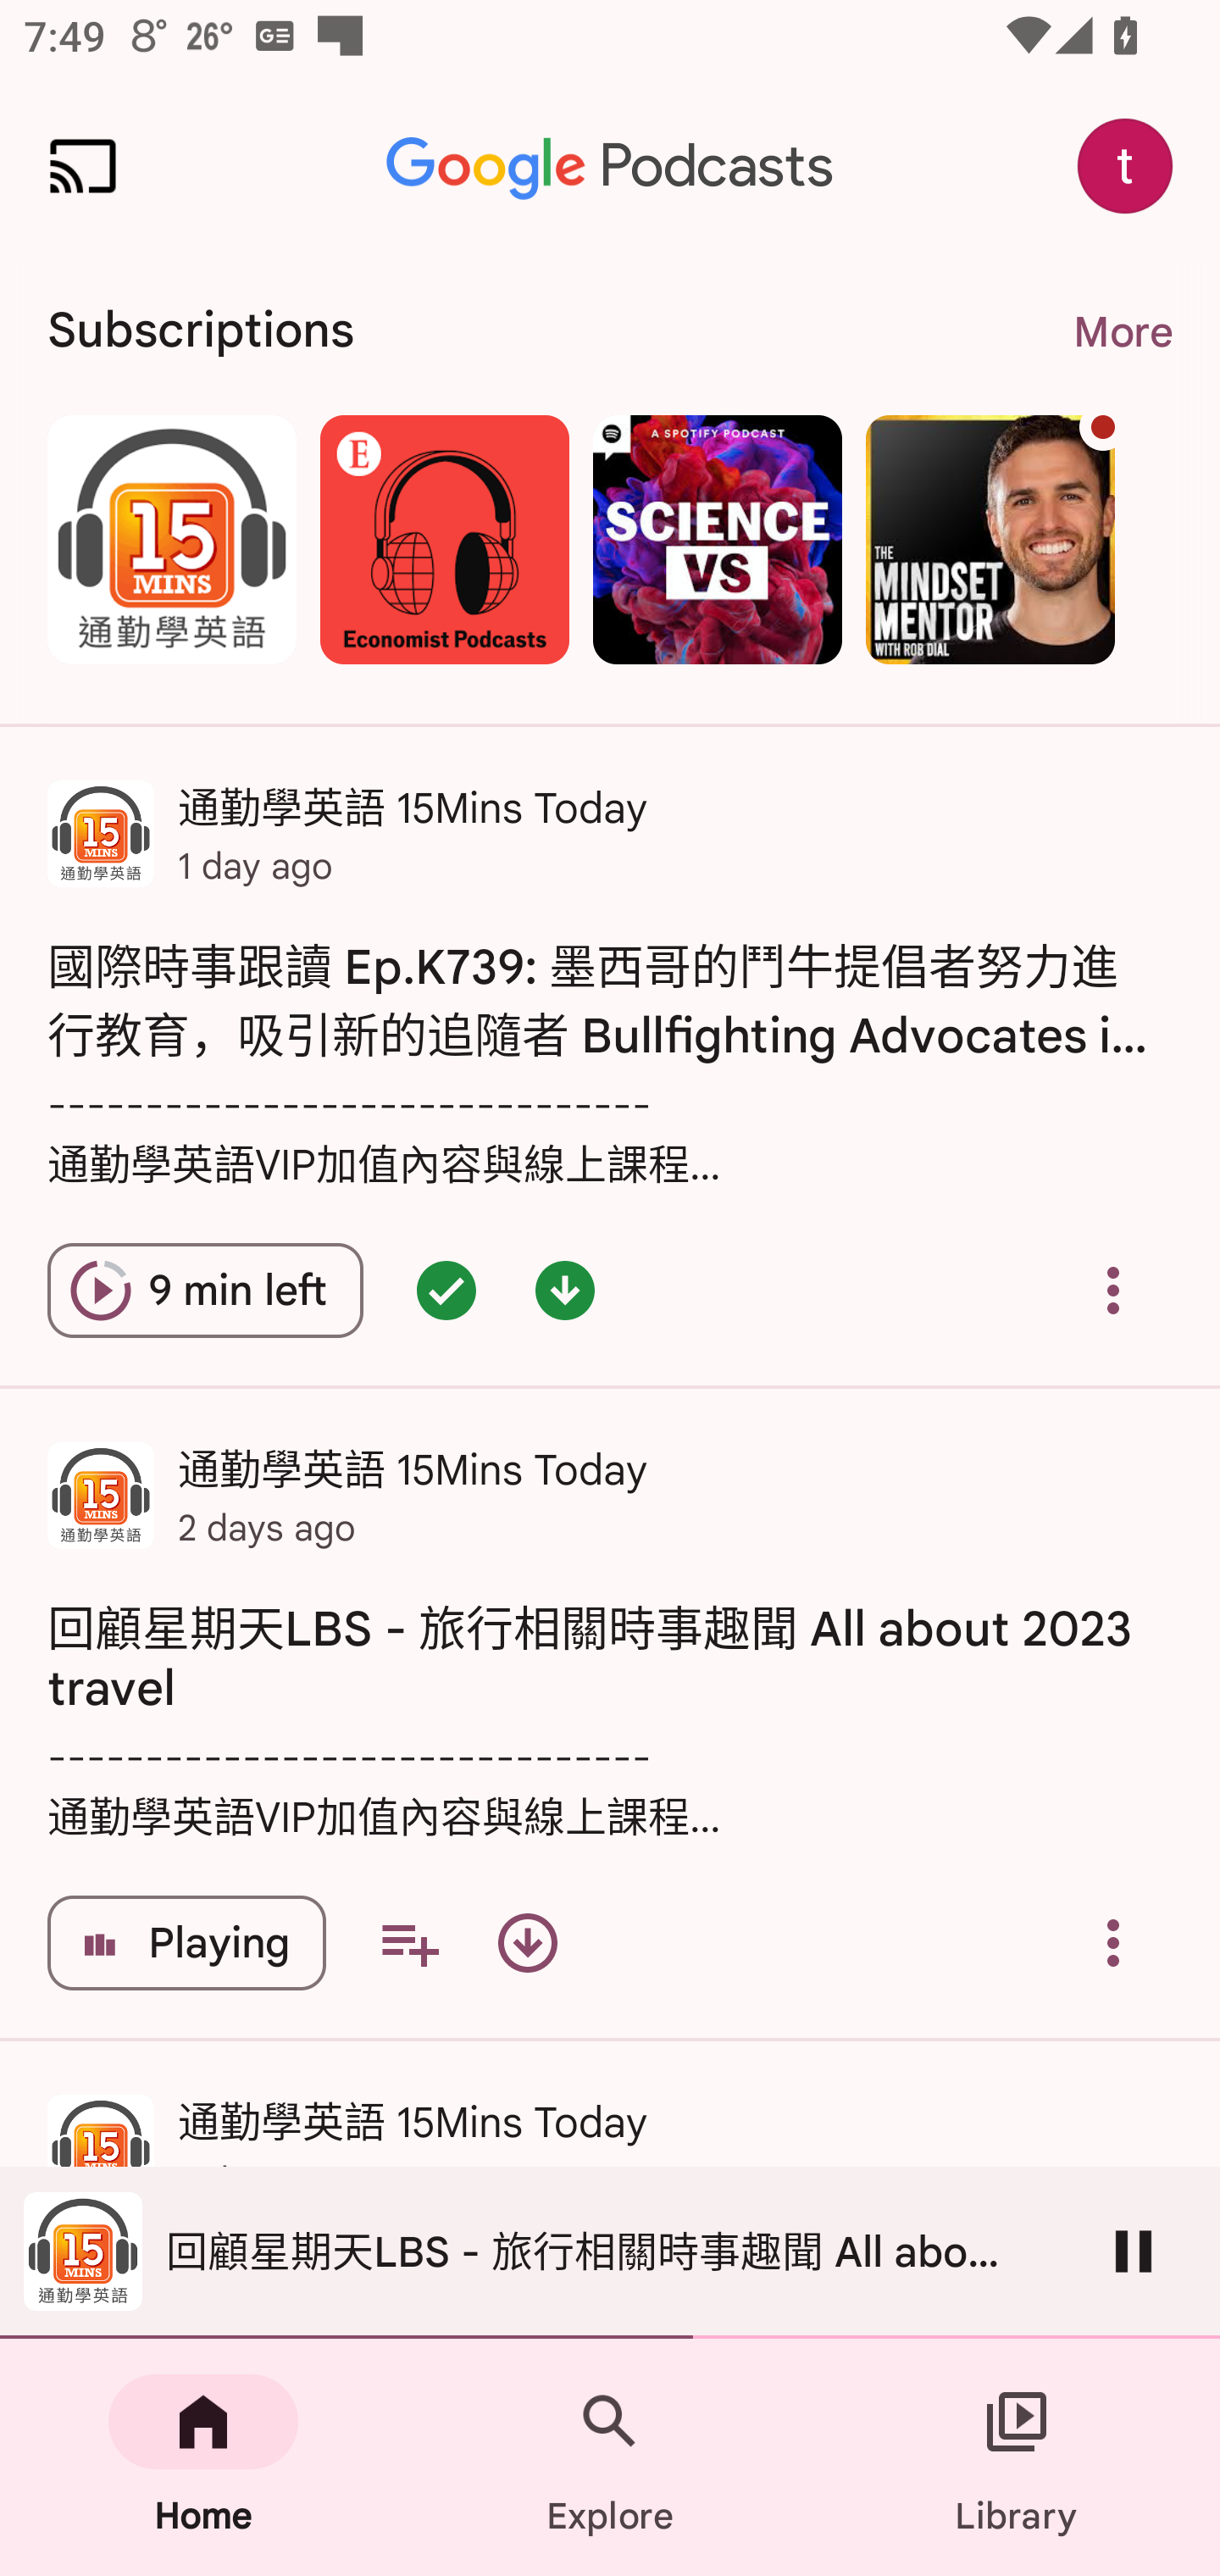 The image size is (1220, 2576). Describe the element at coordinates (1017, 2457) in the screenshot. I see `Library` at that location.